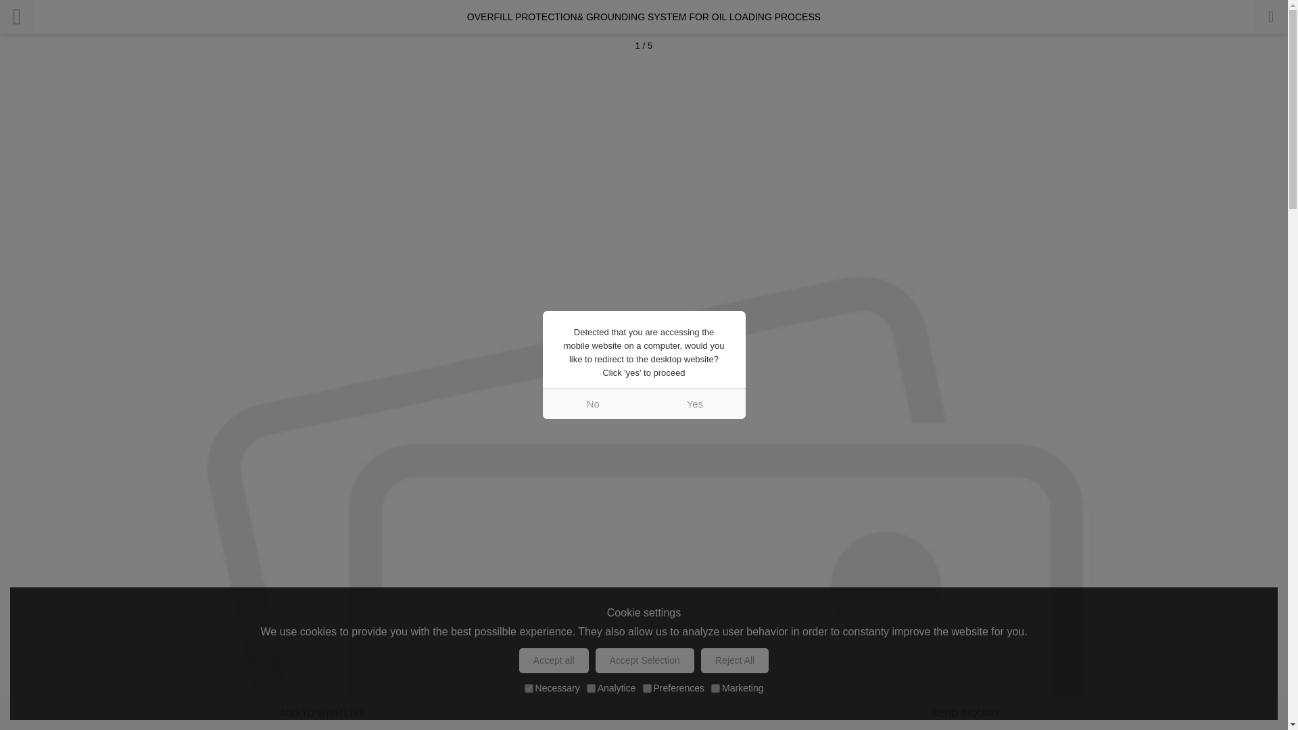 The height and width of the screenshot is (730, 1298). I want to click on Yes, so click(694, 403).